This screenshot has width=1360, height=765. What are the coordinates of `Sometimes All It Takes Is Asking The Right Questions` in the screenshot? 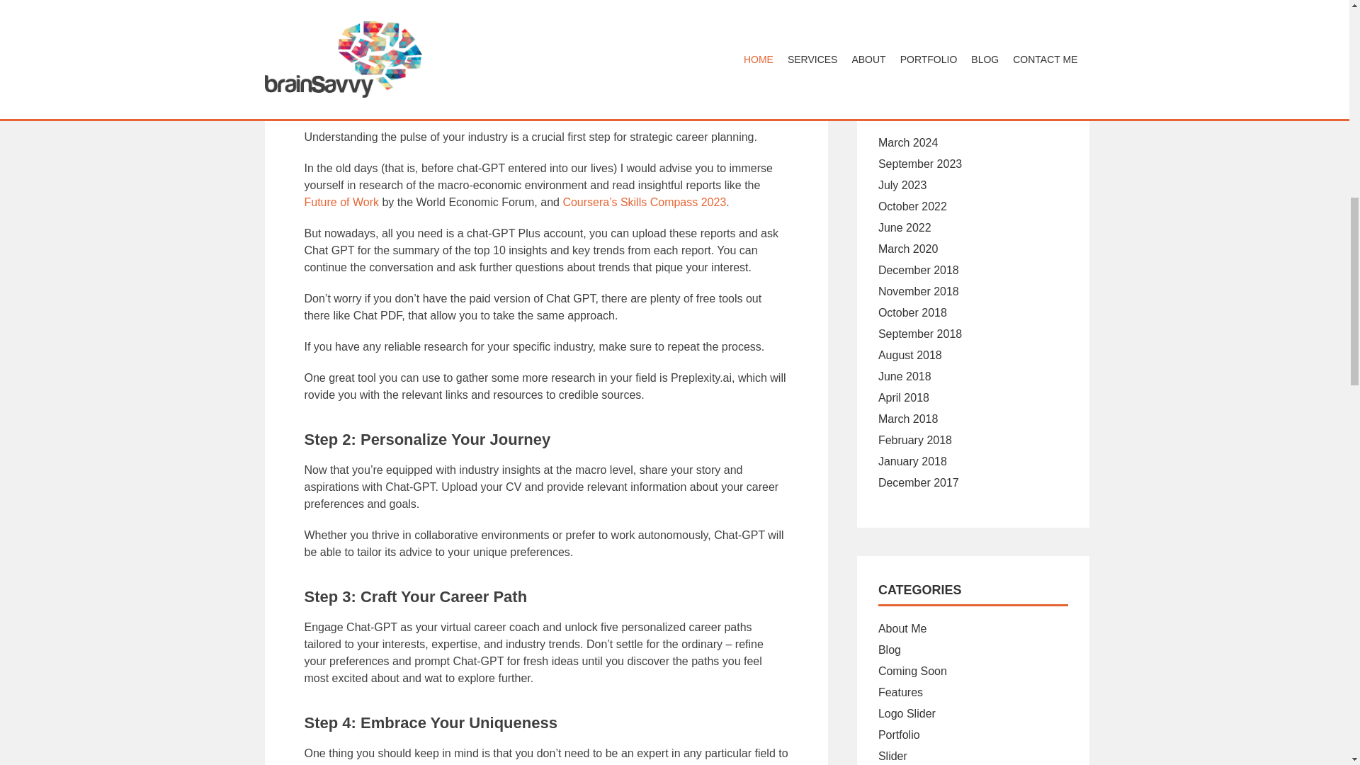 It's located at (970, 1).